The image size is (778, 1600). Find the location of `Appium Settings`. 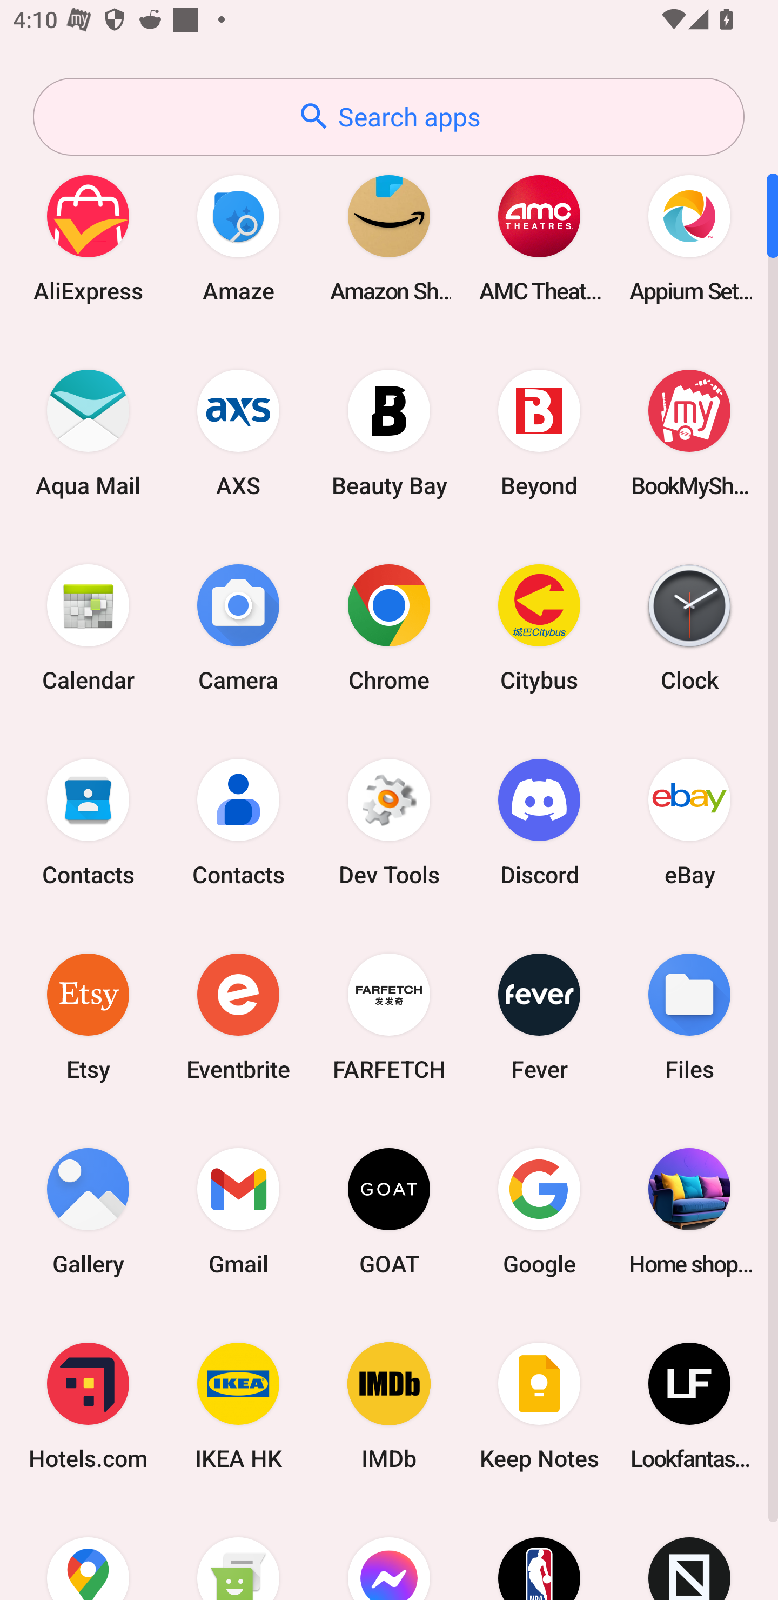

Appium Settings is located at coordinates (689, 238).